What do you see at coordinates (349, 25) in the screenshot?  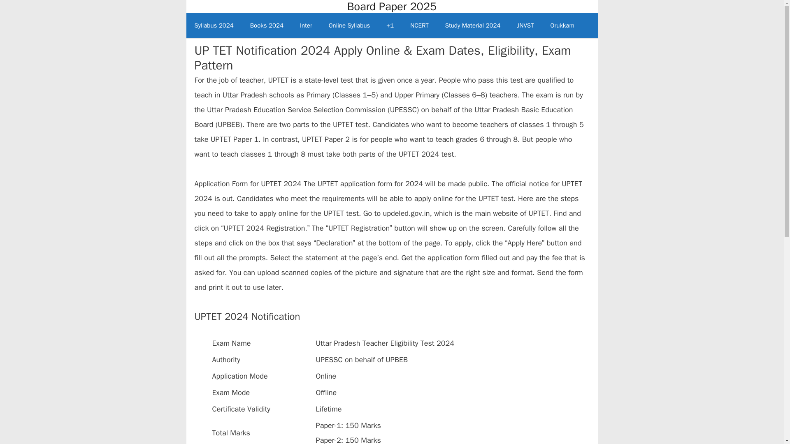 I see `Online Syllabus` at bounding box center [349, 25].